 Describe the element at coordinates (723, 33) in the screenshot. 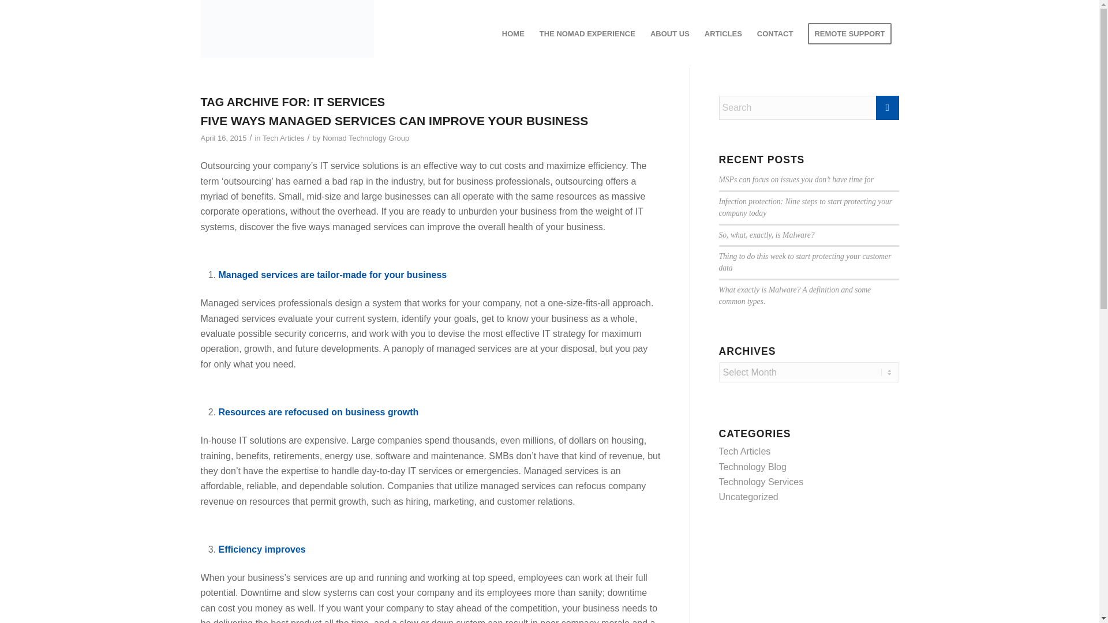

I see `ARTICLES` at that location.